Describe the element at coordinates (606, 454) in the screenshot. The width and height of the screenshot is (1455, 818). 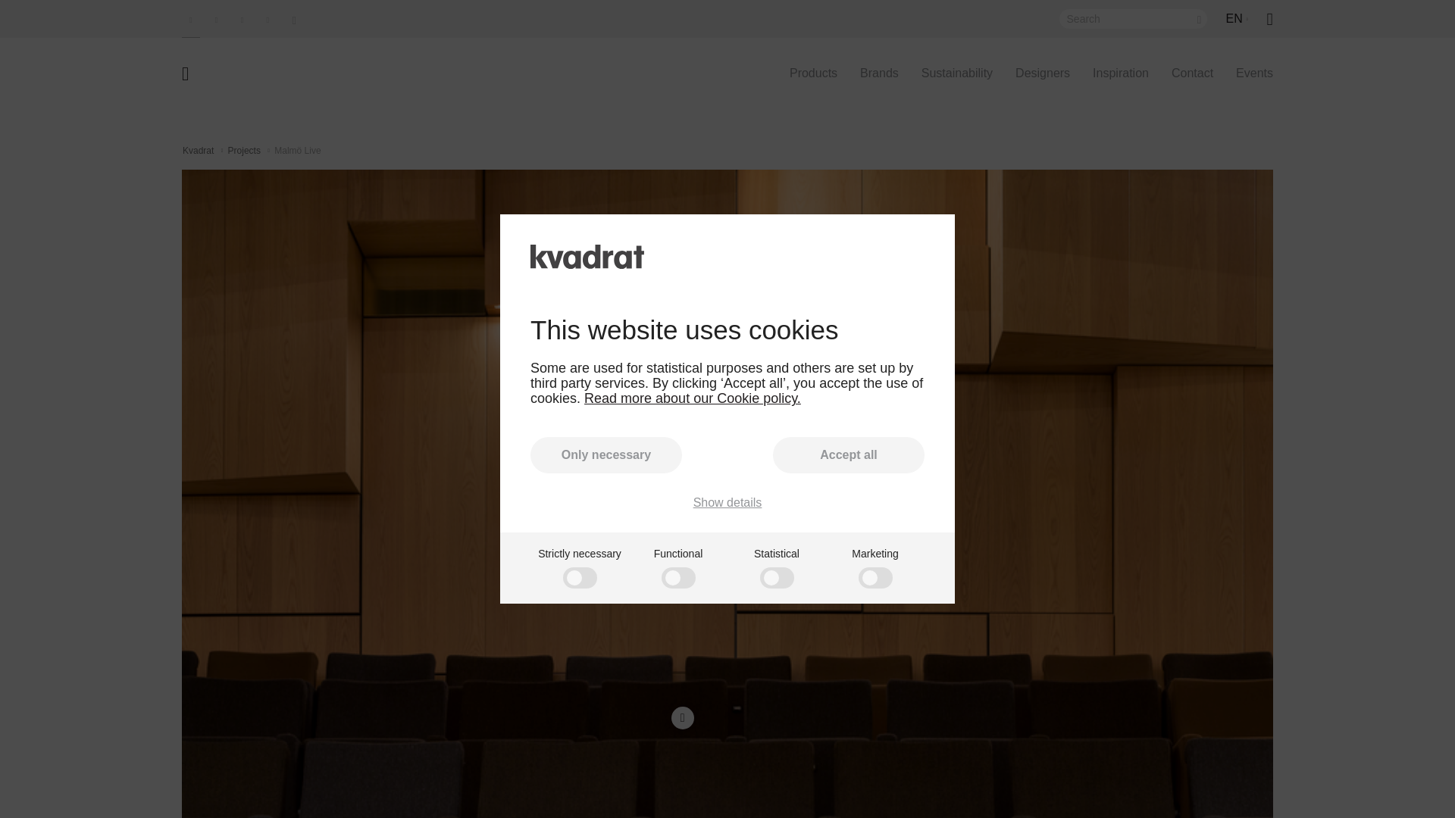
I see `Only necessary` at that location.